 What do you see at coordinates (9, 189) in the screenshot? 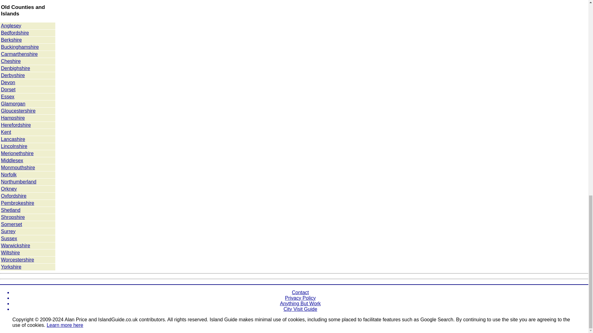
I see `Orkney` at bounding box center [9, 189].